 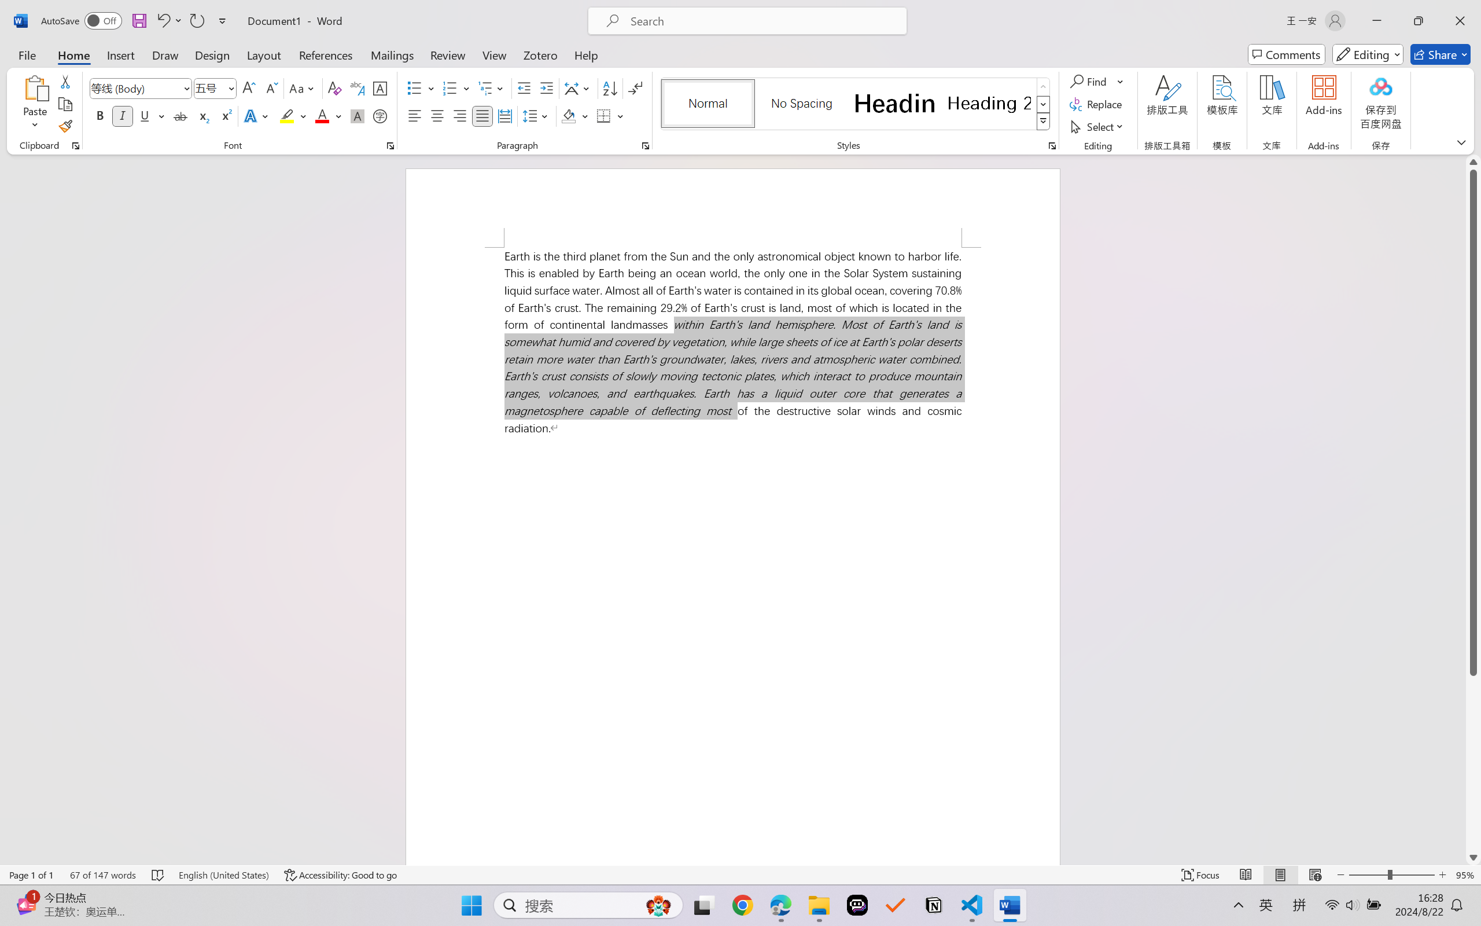 What do you see at coordinates (1473, 509) in the screenshot?
I see `Class: NetUIScrollBar` at bounding box center [1473, 509].